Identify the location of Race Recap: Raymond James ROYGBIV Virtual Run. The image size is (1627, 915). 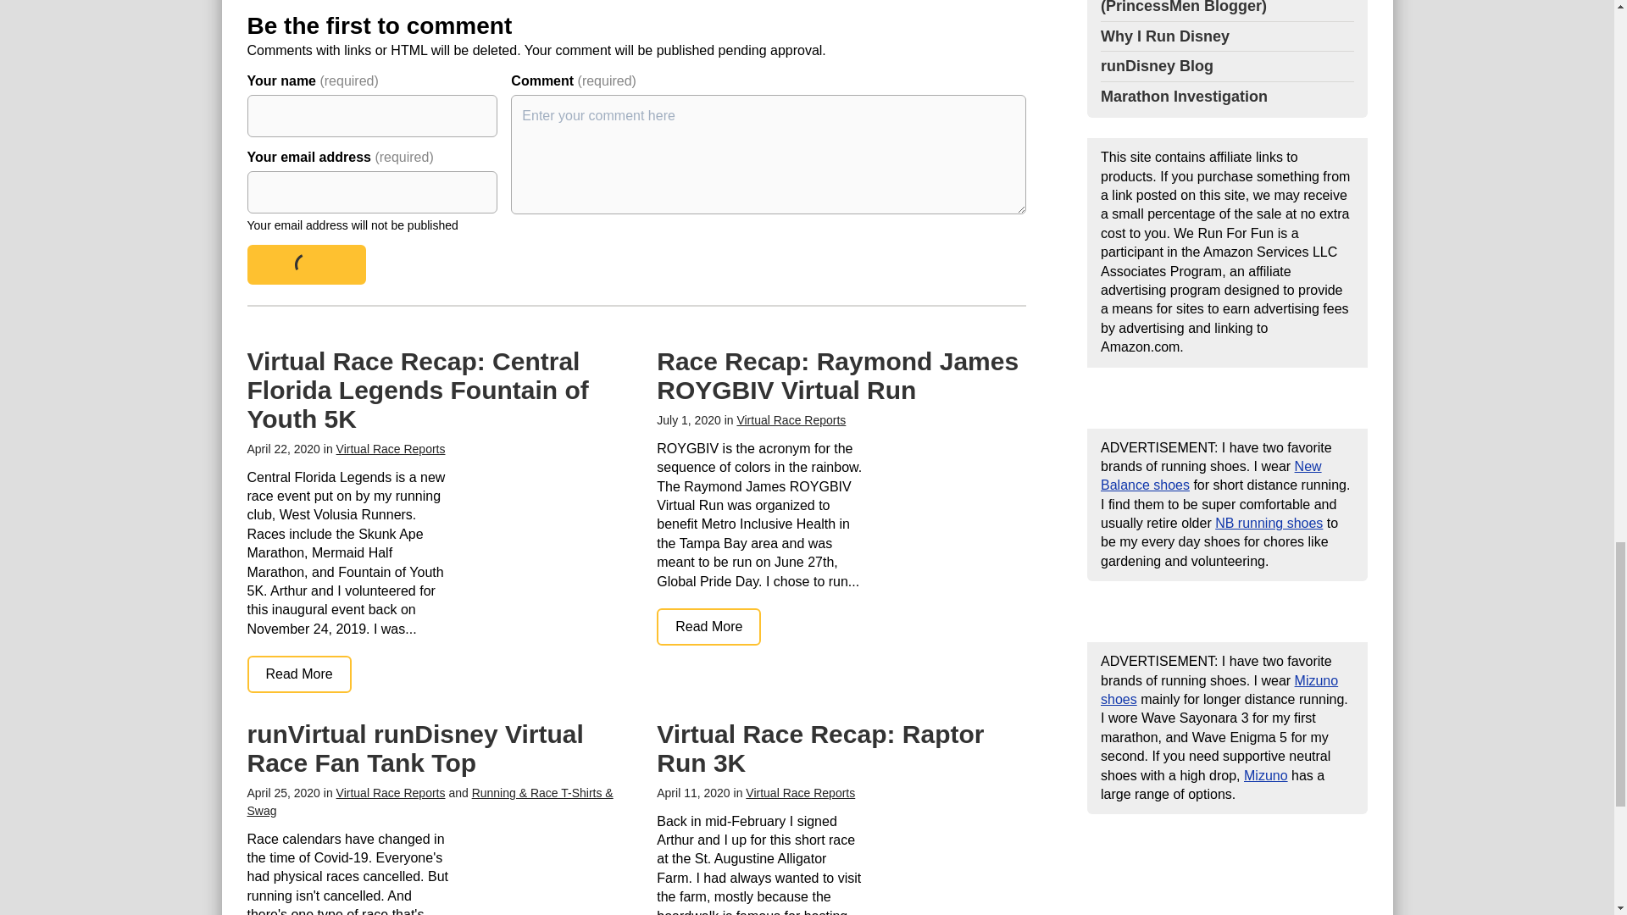
(837, 376).